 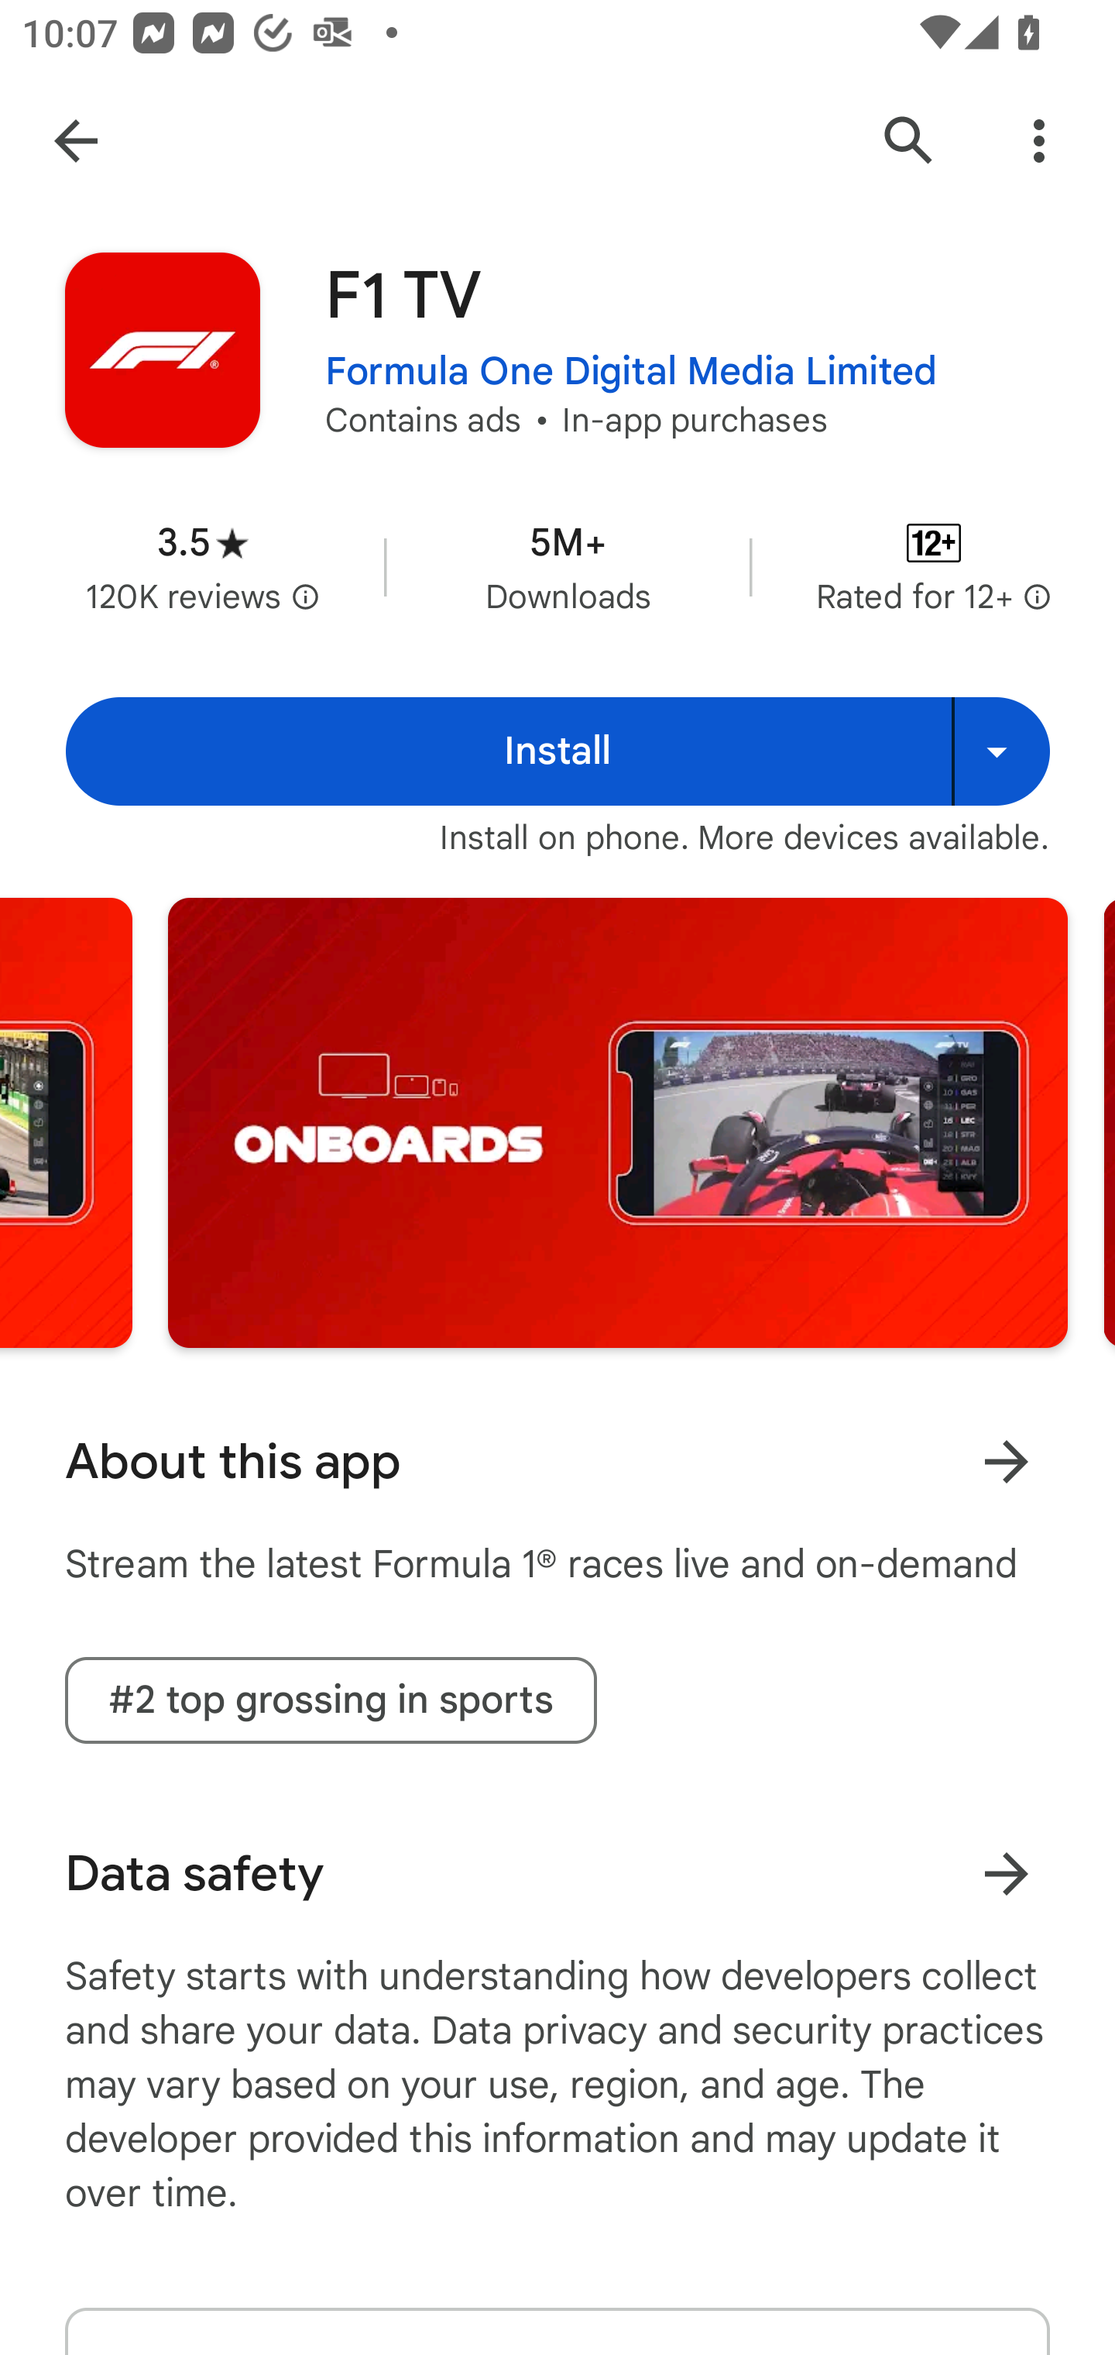 I want to click on Install Install Install on more devices, so click(x=557, y=751).